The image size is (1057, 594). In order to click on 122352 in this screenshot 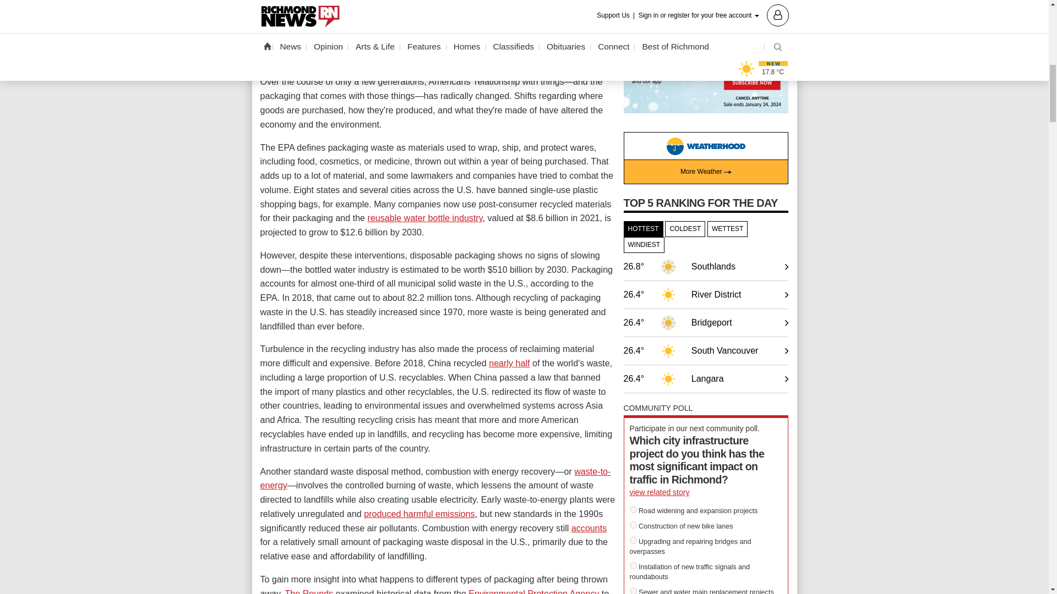, I will do `click(633, 591)`.